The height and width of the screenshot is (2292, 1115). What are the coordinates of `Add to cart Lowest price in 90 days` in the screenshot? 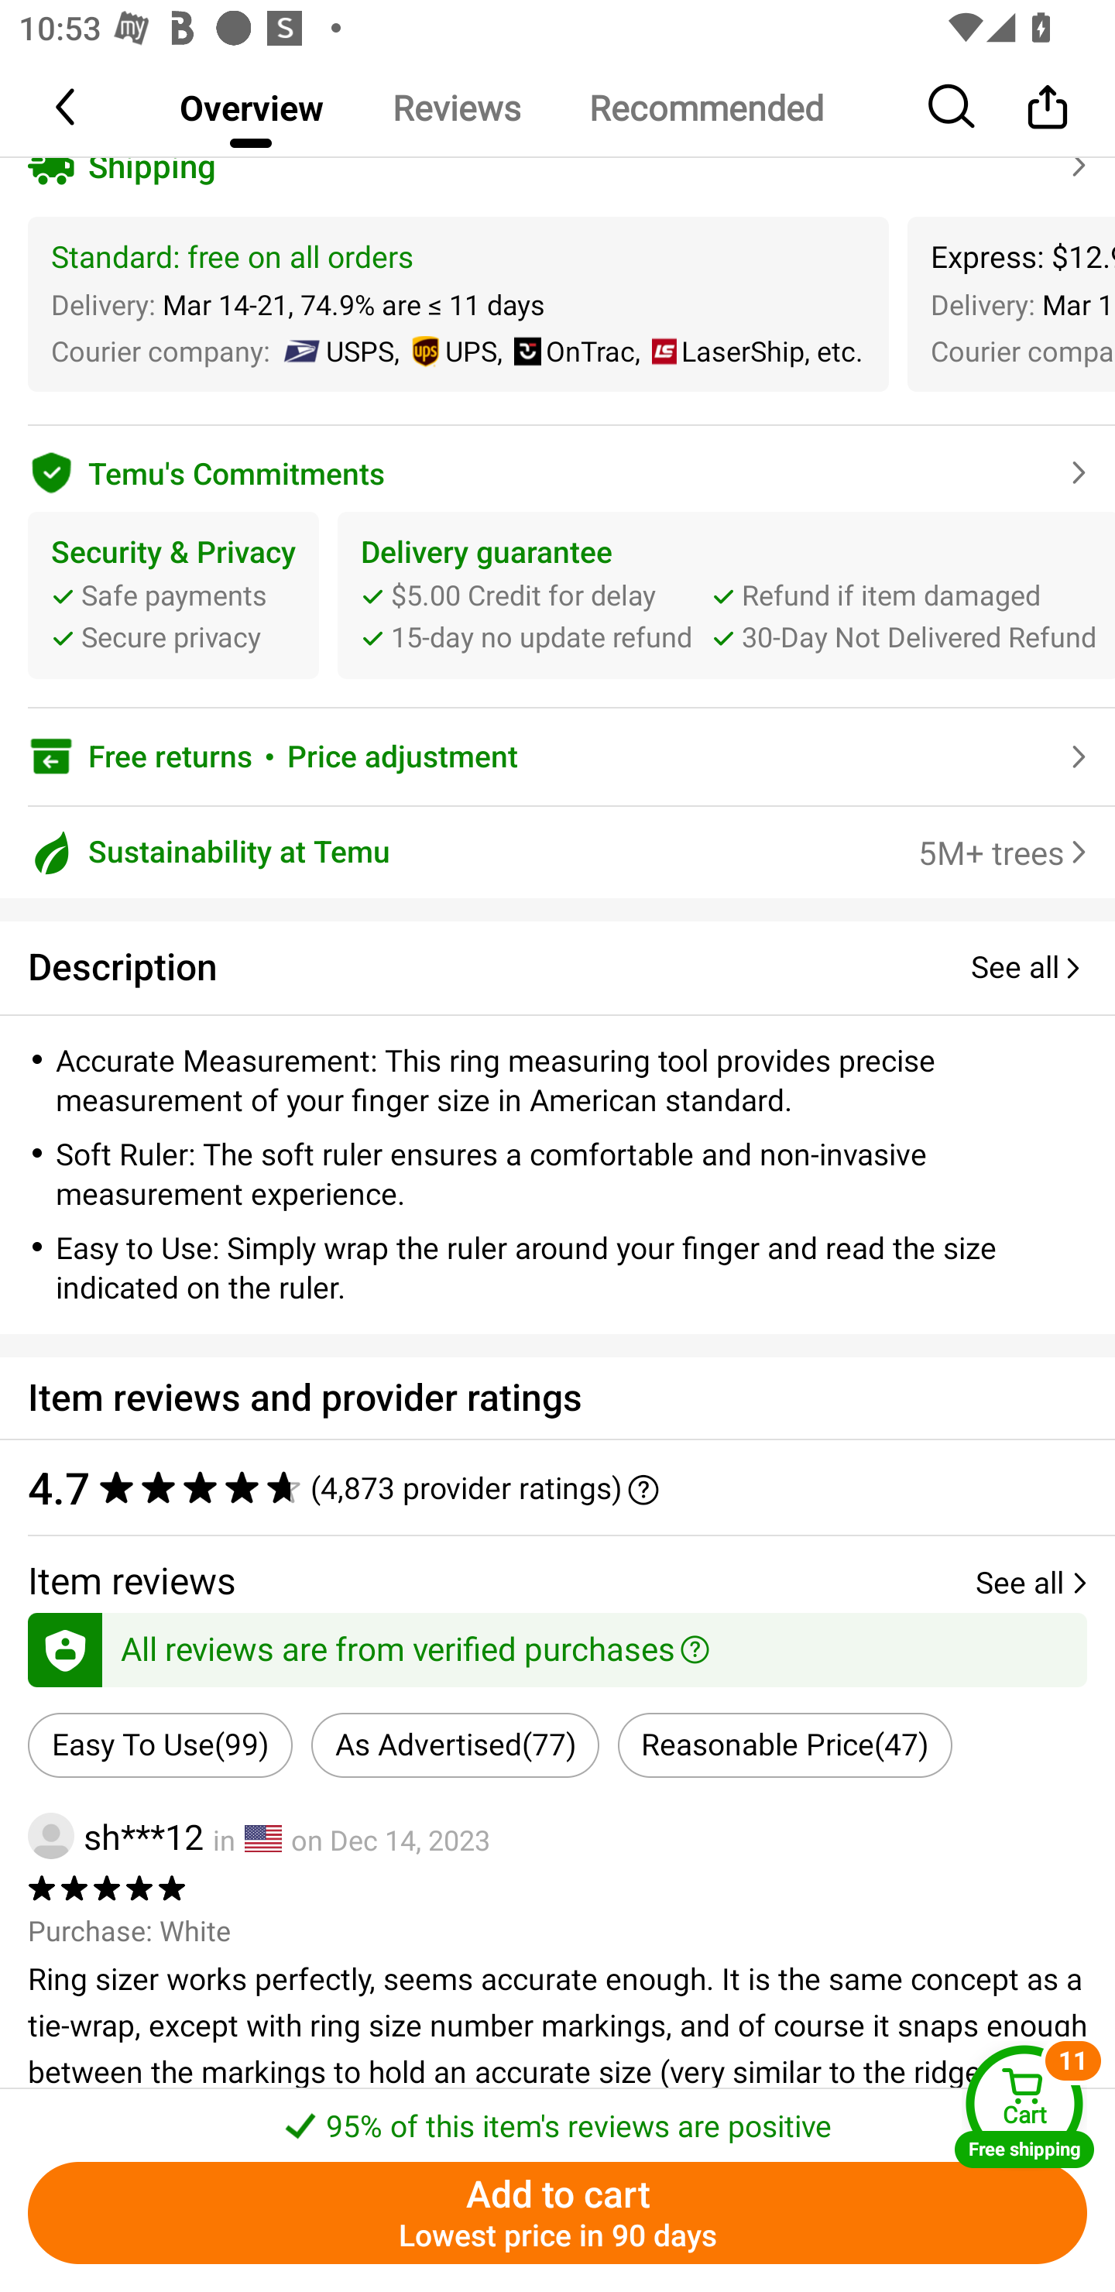 It's located at (557, 2213).